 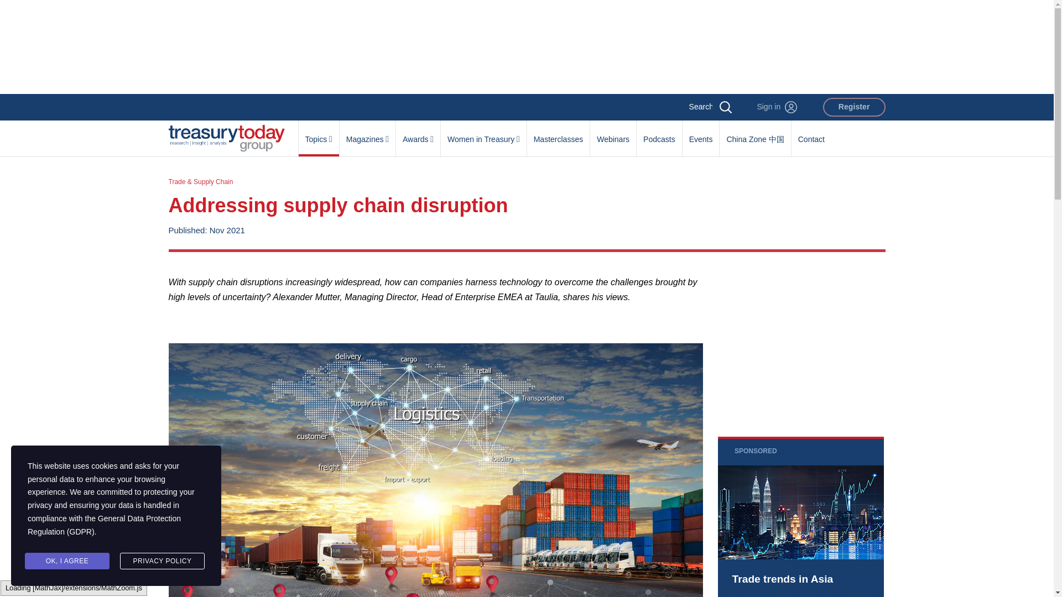 I want to click on Register, so click(x=854, y=107).